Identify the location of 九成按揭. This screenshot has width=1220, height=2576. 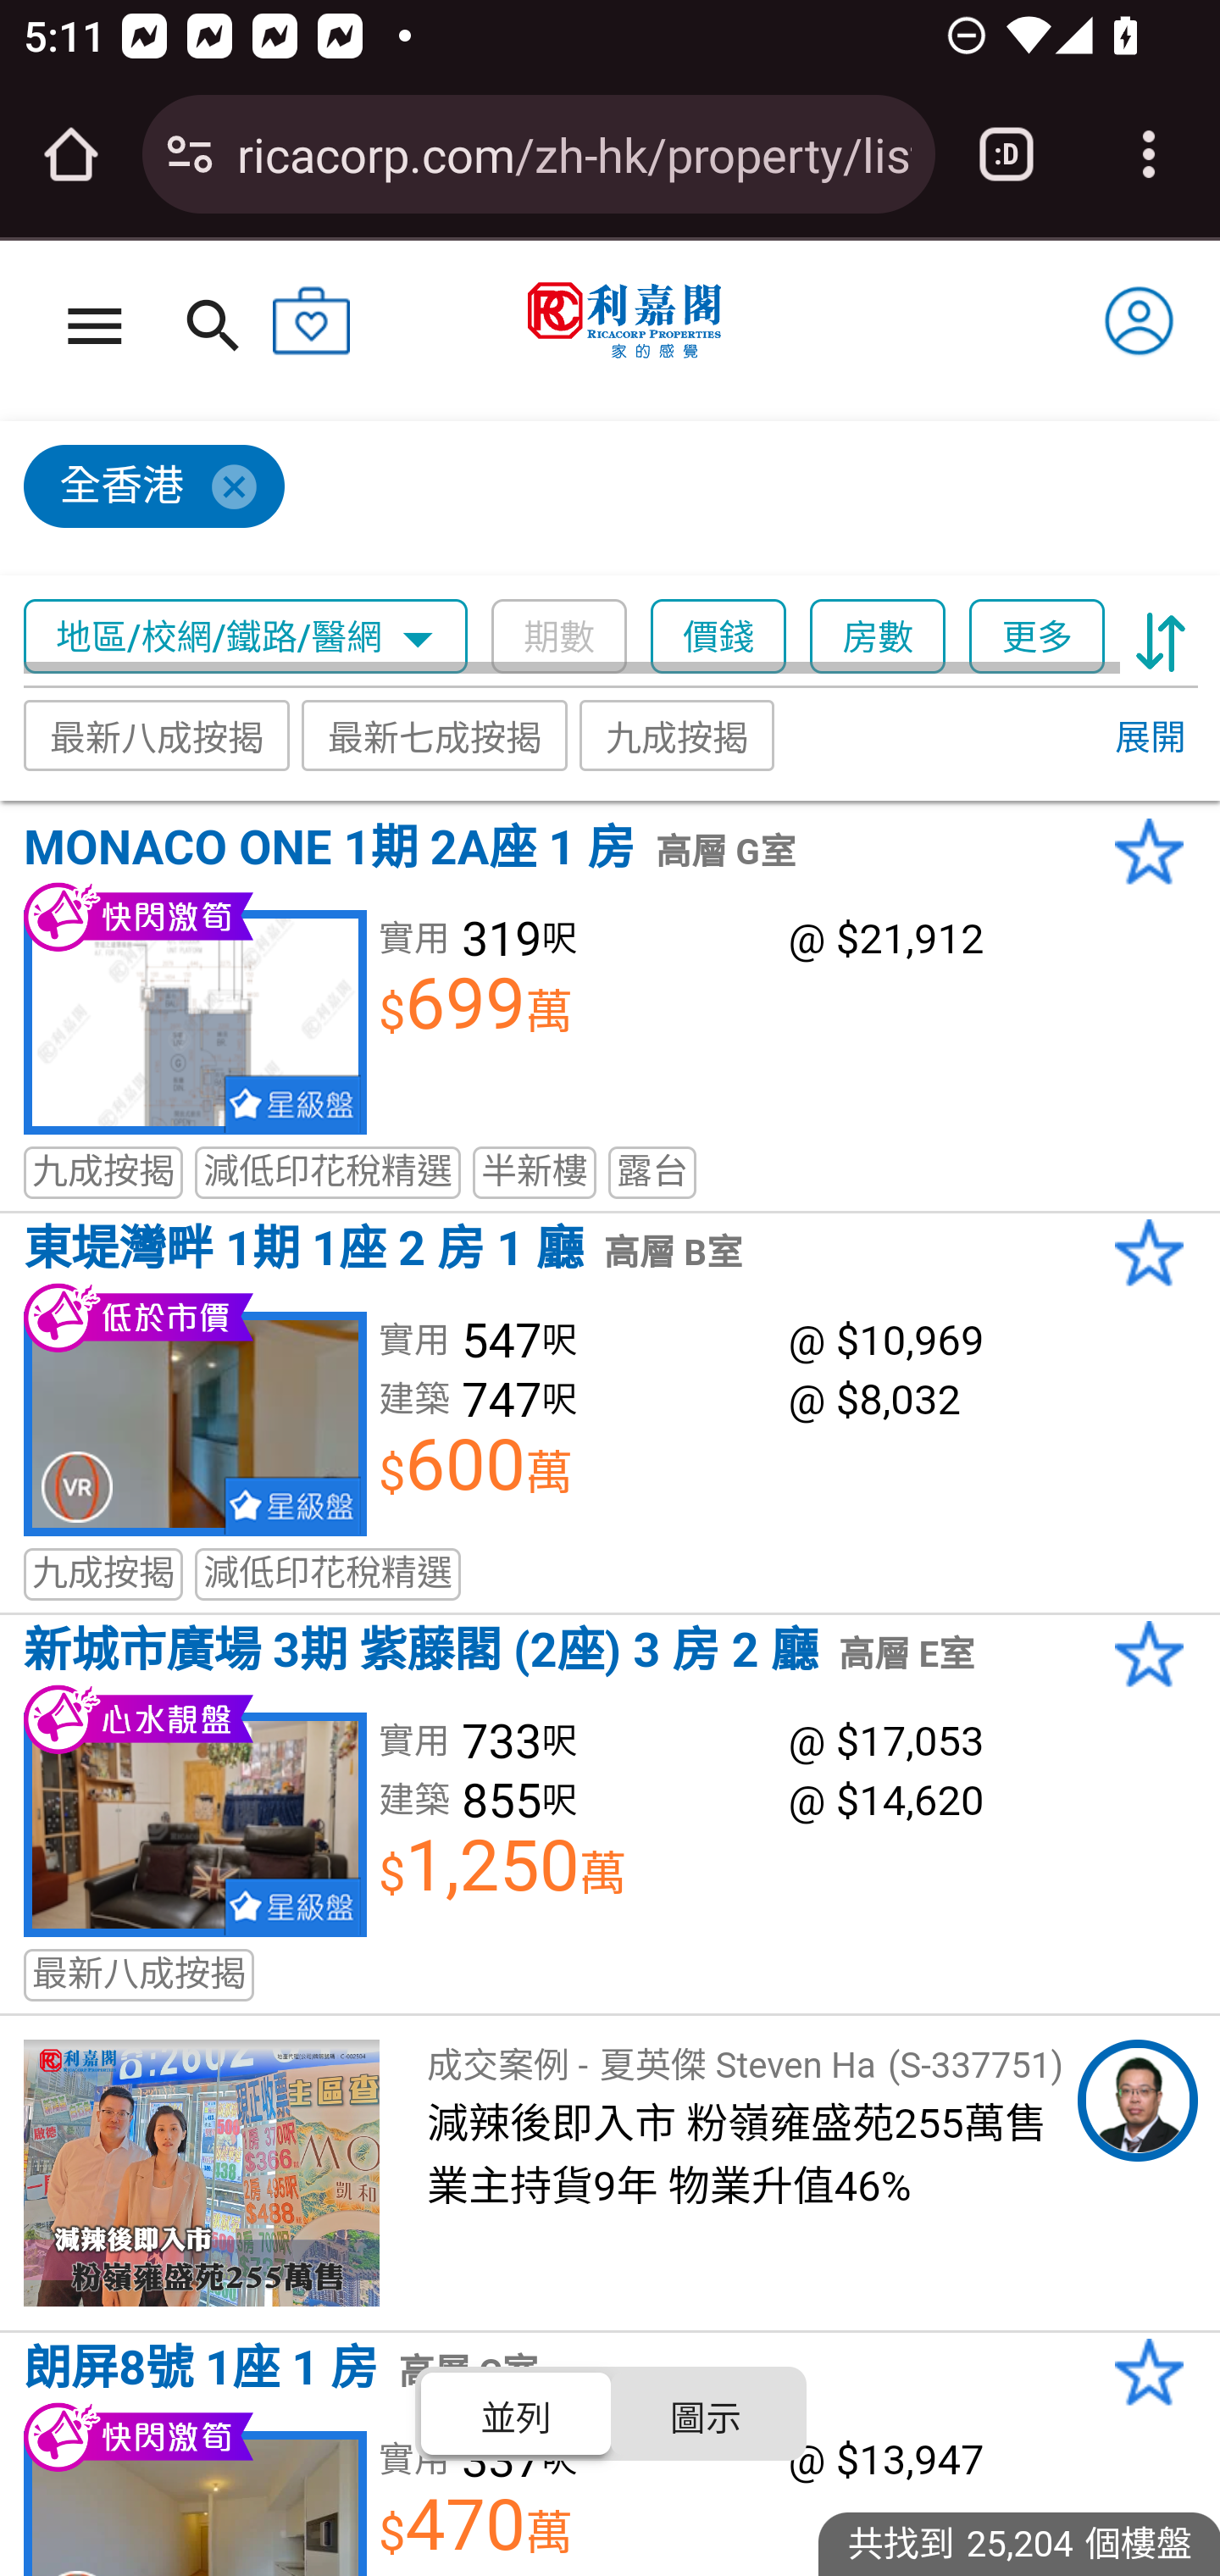
(678, 734).